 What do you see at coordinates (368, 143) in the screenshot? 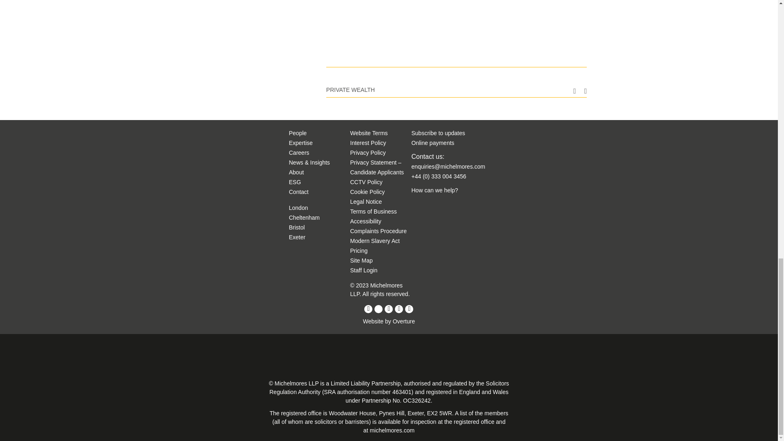
I see `Interest Policy` at bounding box center [368, 143].